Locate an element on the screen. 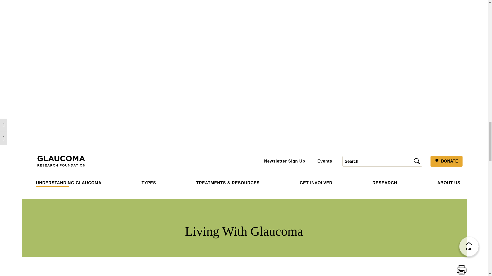 The width and height of the screenshot is (492, 276). DONATE is located at coordinates (446, 161).